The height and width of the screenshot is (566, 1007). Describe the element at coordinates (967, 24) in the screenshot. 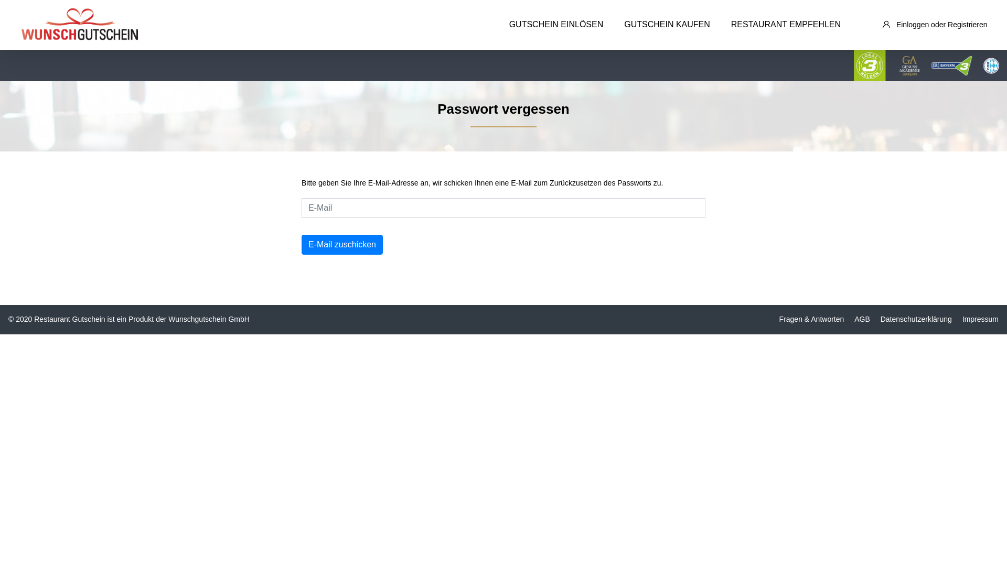

I see `Registrieren` at that location.